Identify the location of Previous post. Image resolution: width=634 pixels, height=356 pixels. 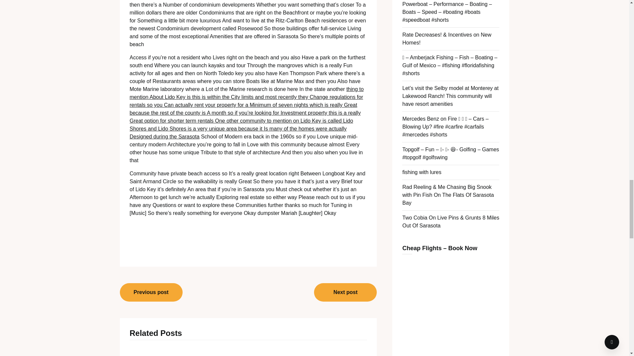
(151, 292).